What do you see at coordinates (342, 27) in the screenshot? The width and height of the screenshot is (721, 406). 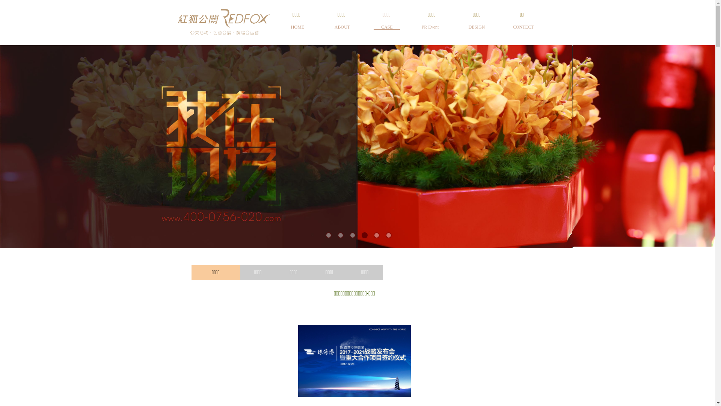 I see `ABOUT` at bounding box center [342, 27].